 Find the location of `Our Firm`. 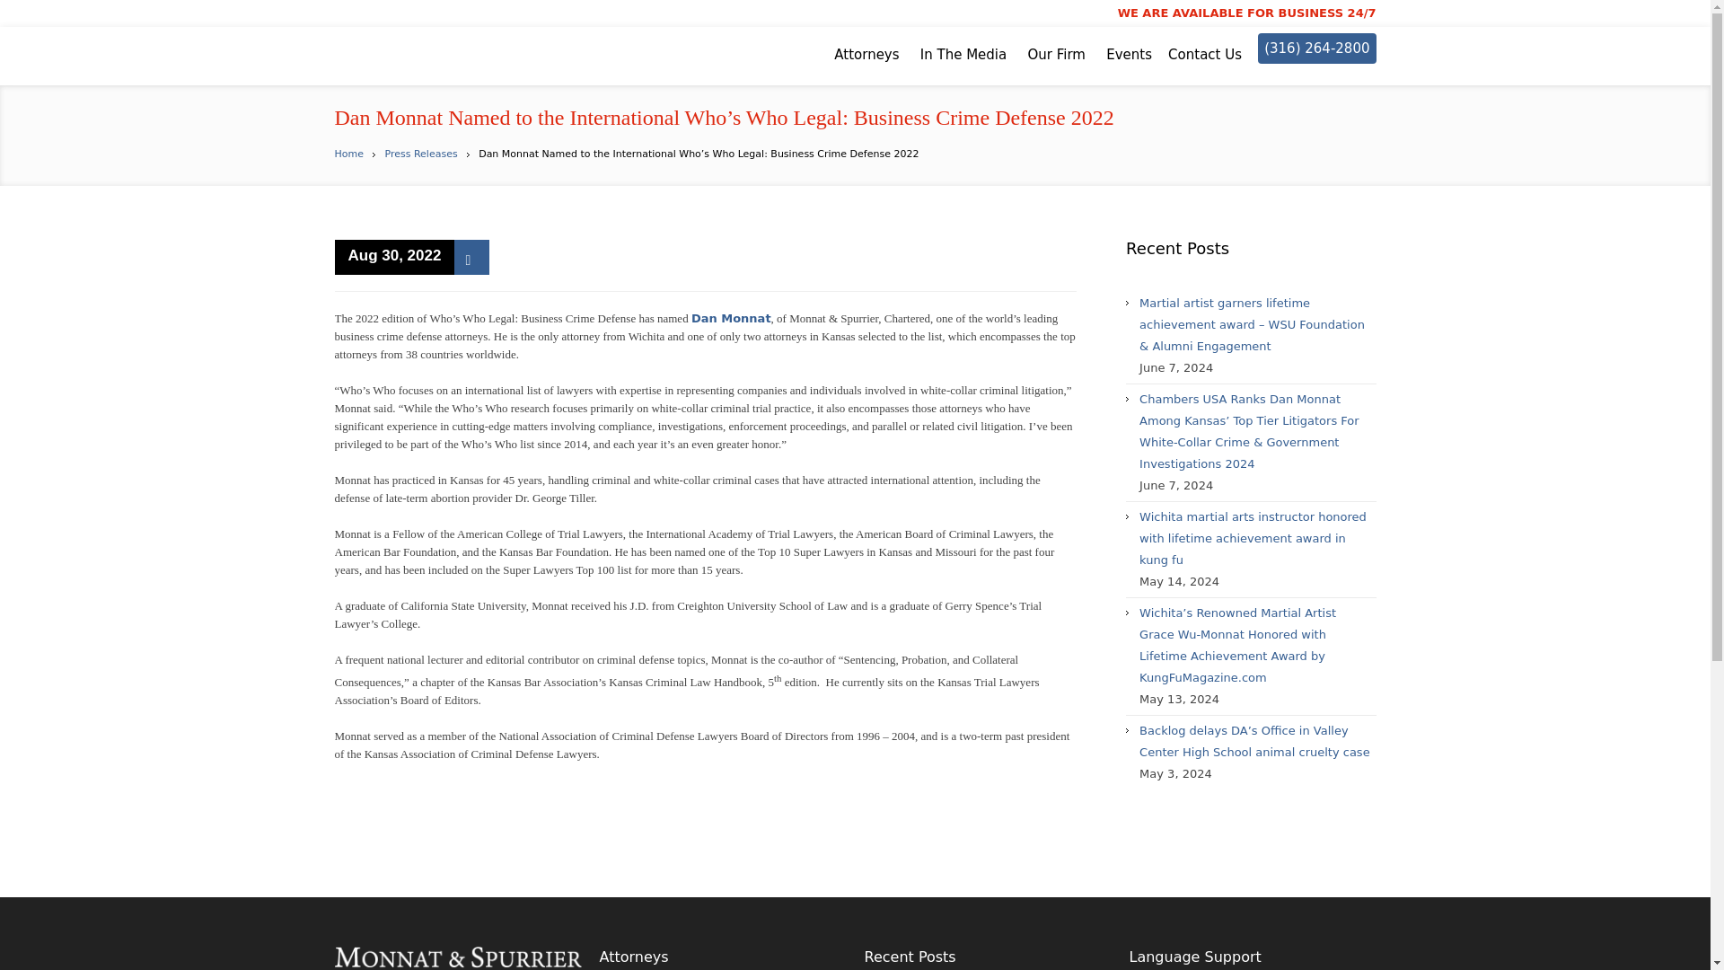

Our Firm is located at coordinates (1056, 54).